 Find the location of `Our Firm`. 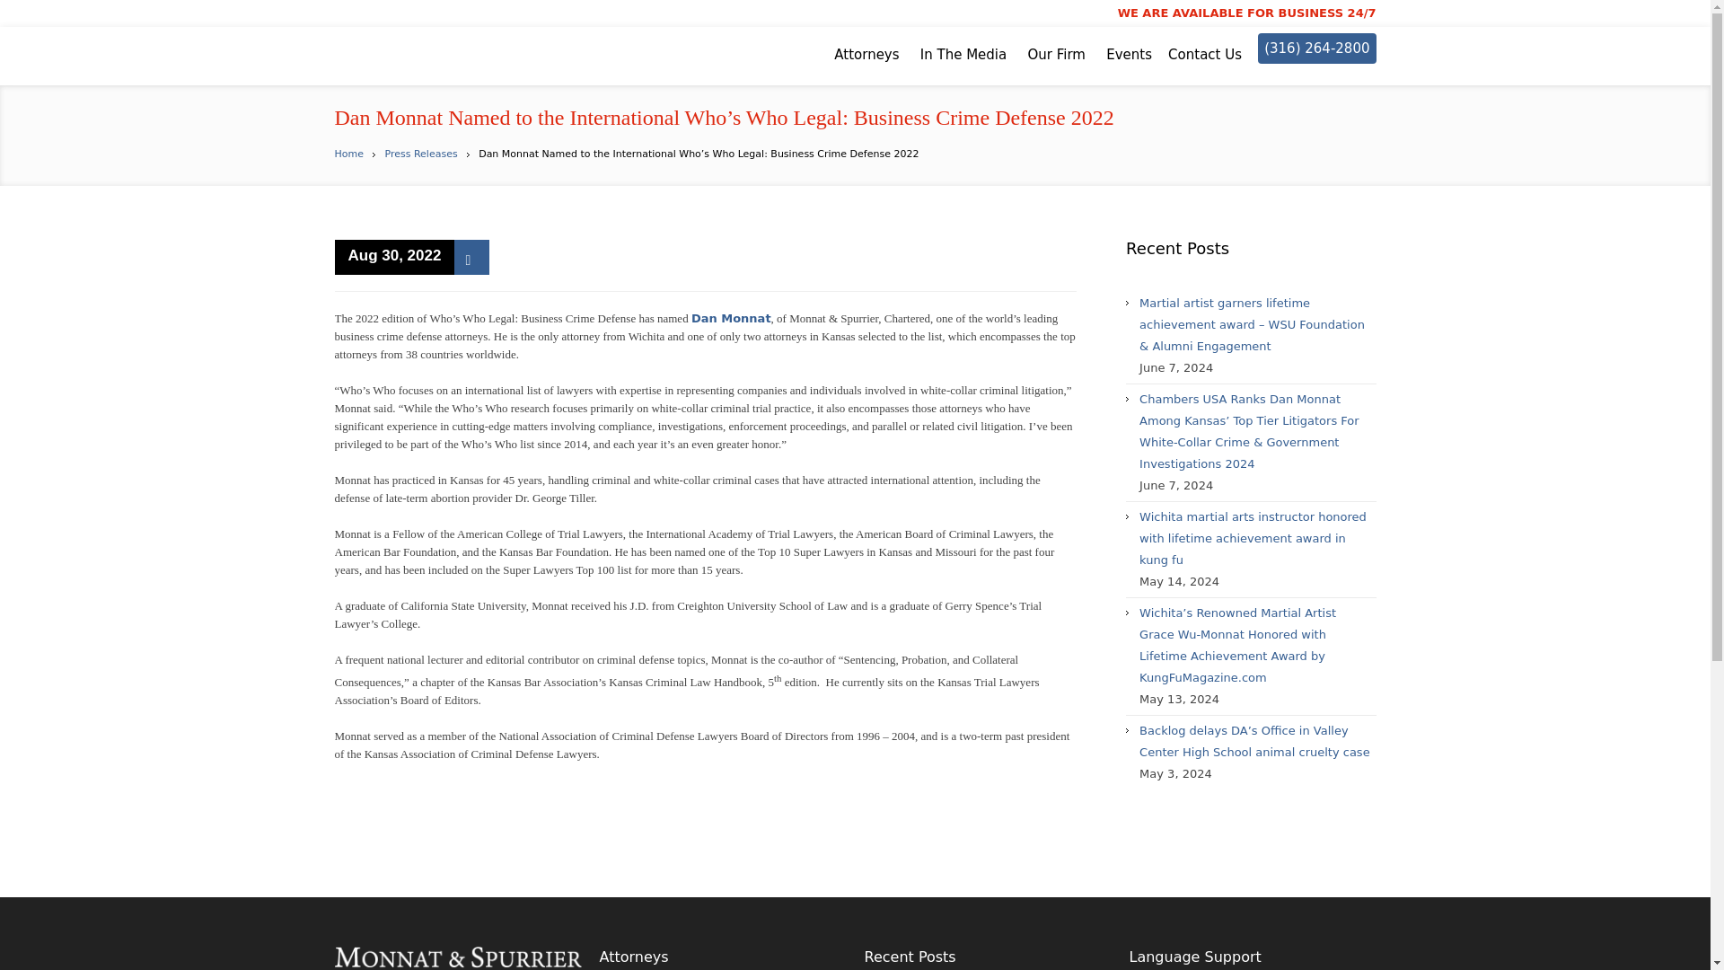

Our Firm is located at coordinates (1056, 54).